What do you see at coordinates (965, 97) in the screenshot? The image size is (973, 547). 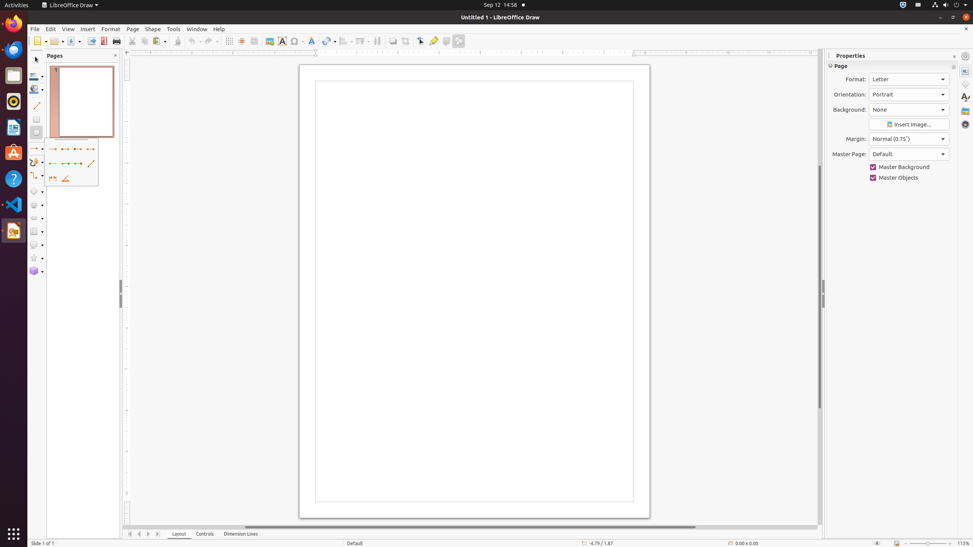 I see `Styles` at bounding box center [965, 97].